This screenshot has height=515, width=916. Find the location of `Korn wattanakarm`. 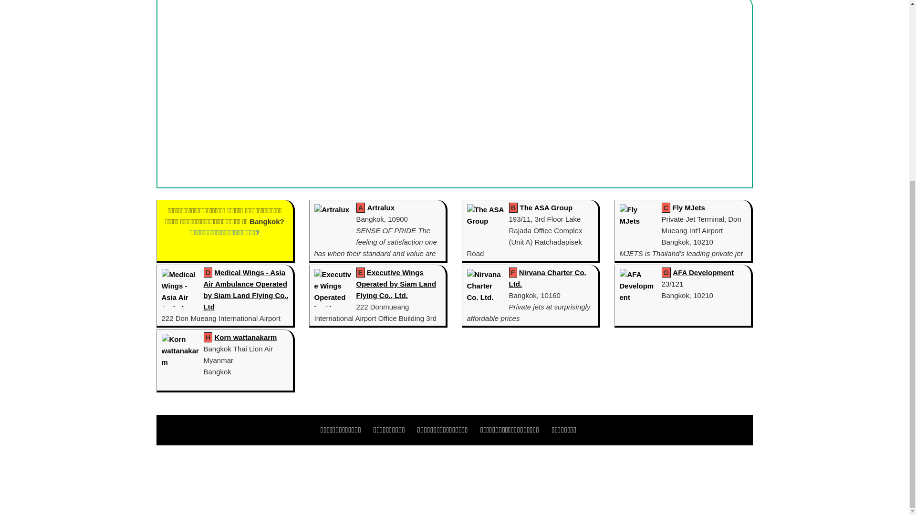

Korn wattanakarm is located at coordinates (246, 337).